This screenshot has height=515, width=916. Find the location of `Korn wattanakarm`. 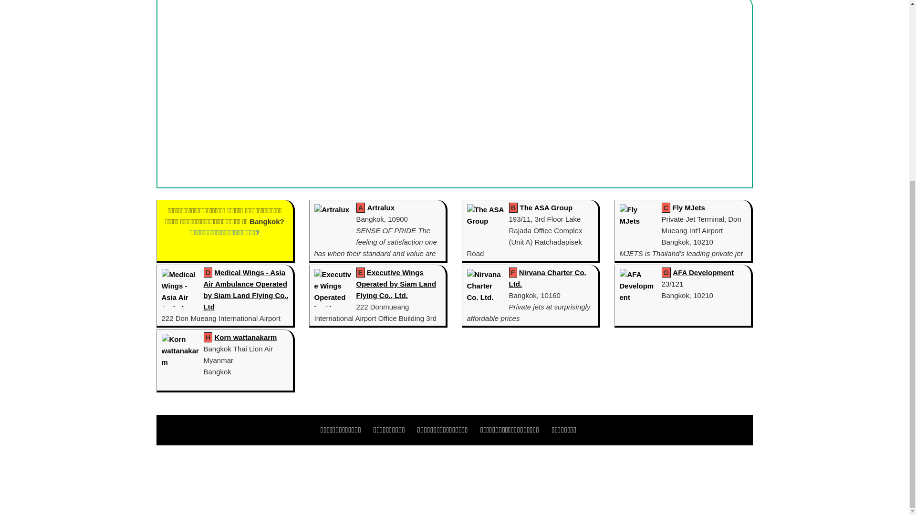

Korn wattanakarm is located at coordinates (246, 337).